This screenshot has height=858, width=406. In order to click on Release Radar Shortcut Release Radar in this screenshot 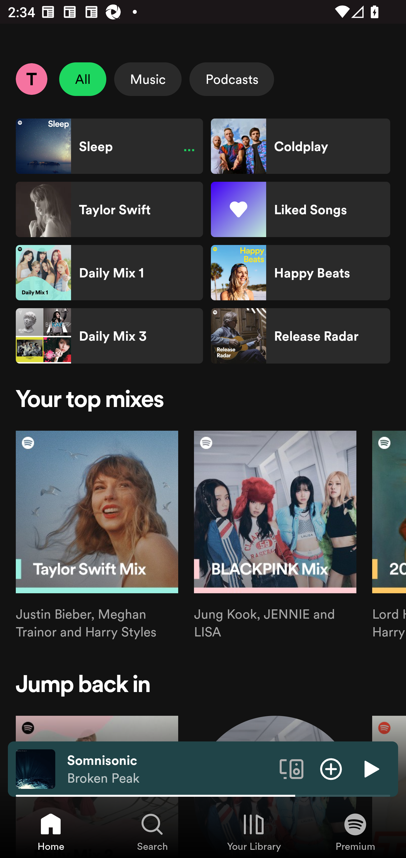, I will do `click(300, 336)`.